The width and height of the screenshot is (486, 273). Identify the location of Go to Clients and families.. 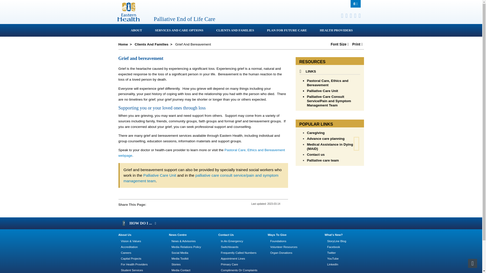
(151, 44).